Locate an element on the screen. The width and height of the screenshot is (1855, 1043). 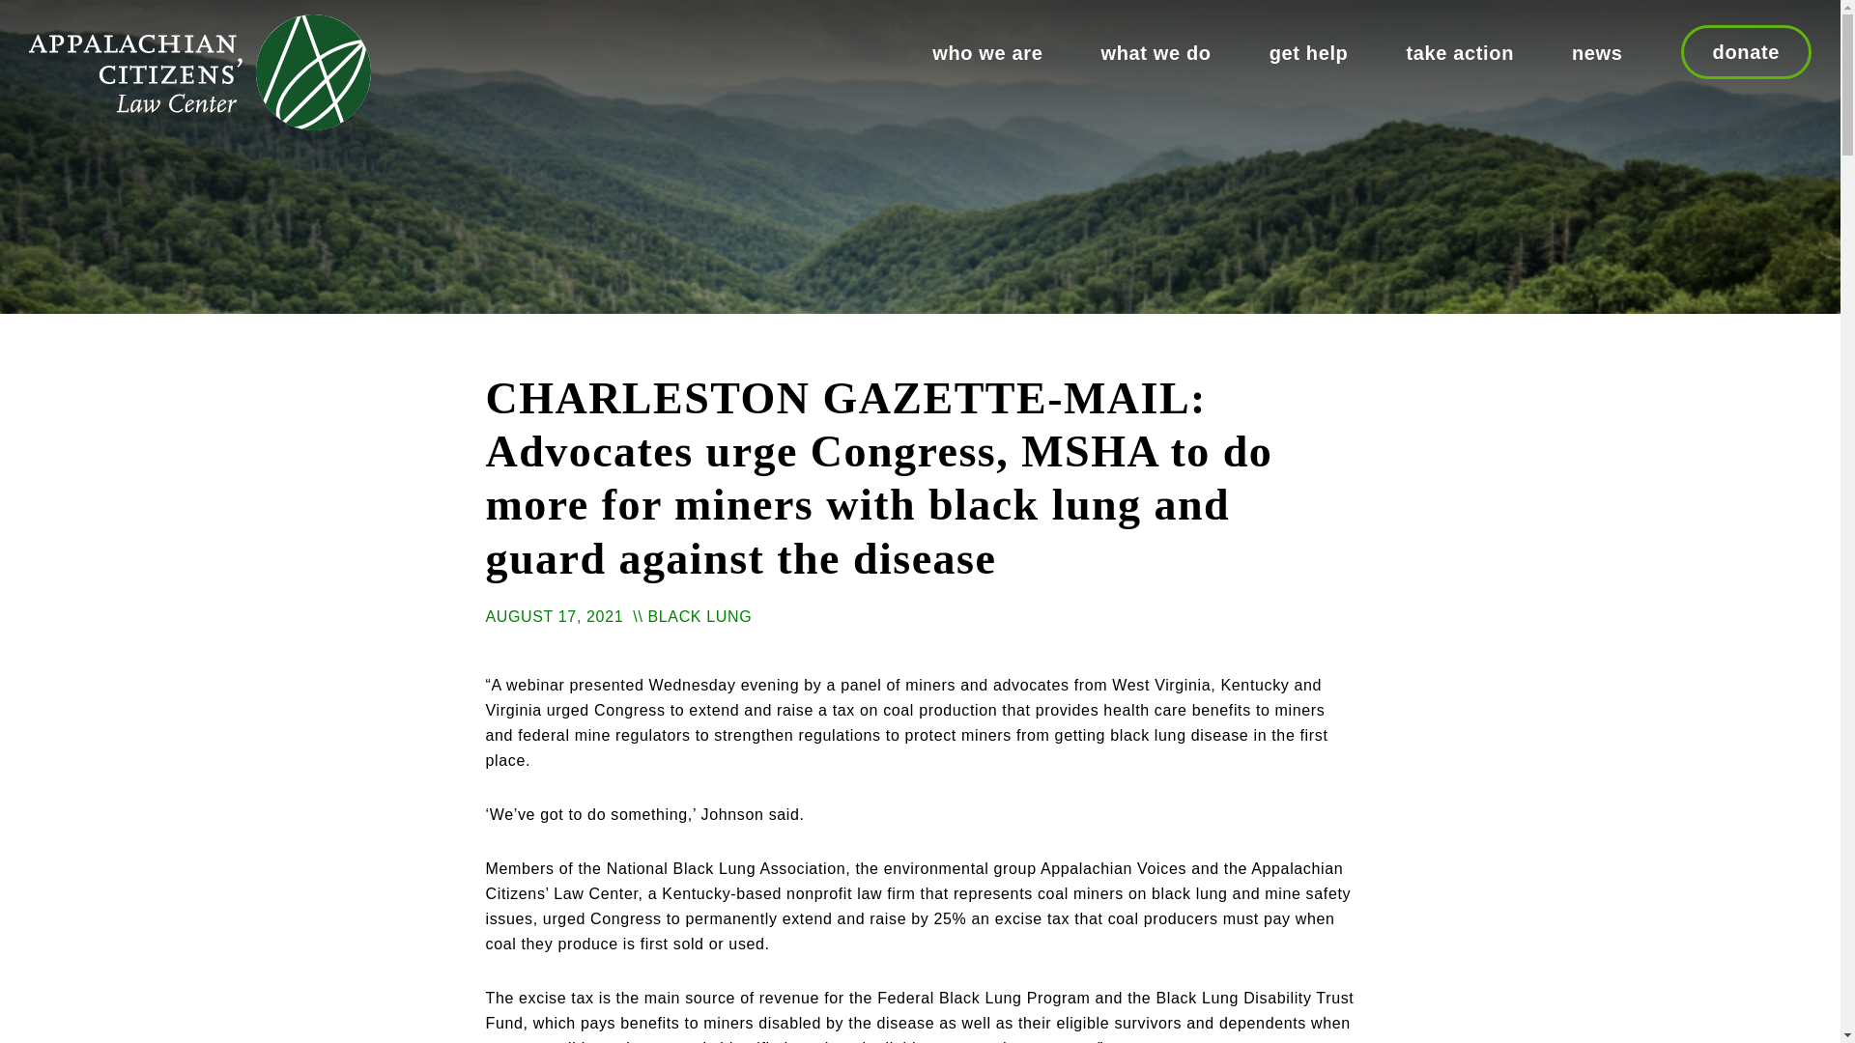
what we do is located at coordinates (1156, 44).